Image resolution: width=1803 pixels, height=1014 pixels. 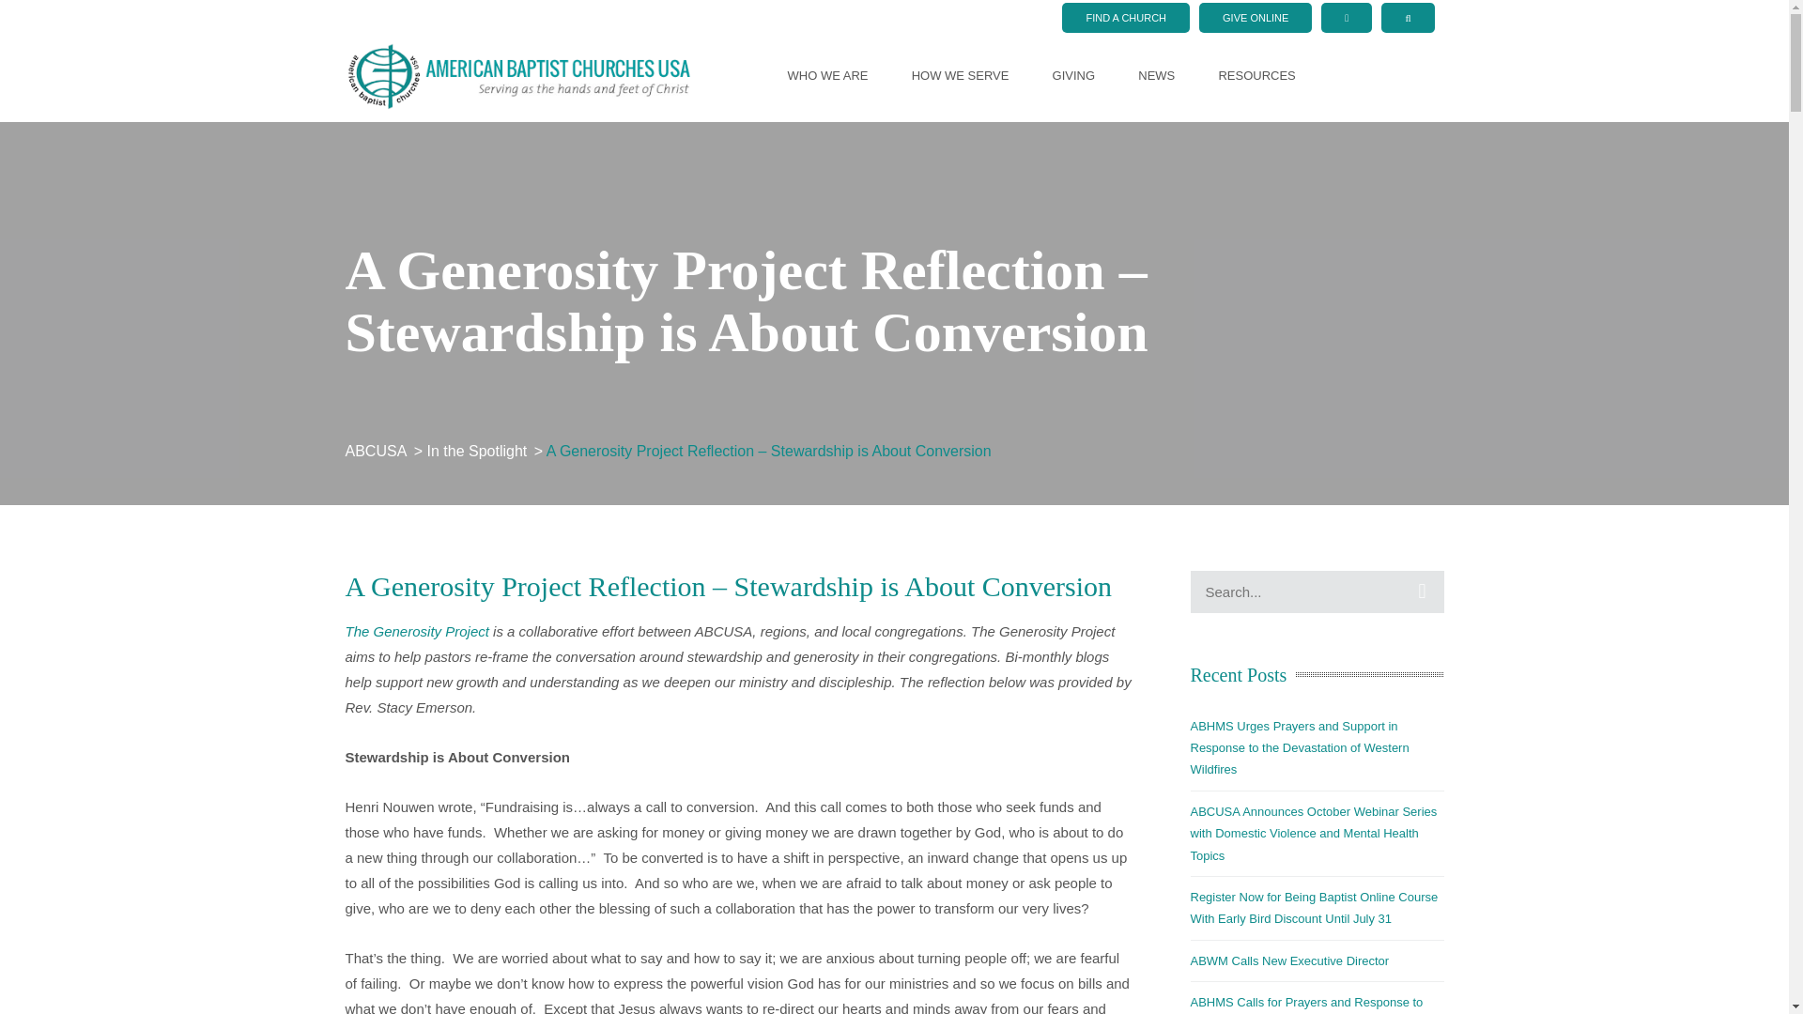 What do you see at coordinates (378, 451) in the screenshot?
I see `Go to ABCUSA.` at bounding box center [378, 451].